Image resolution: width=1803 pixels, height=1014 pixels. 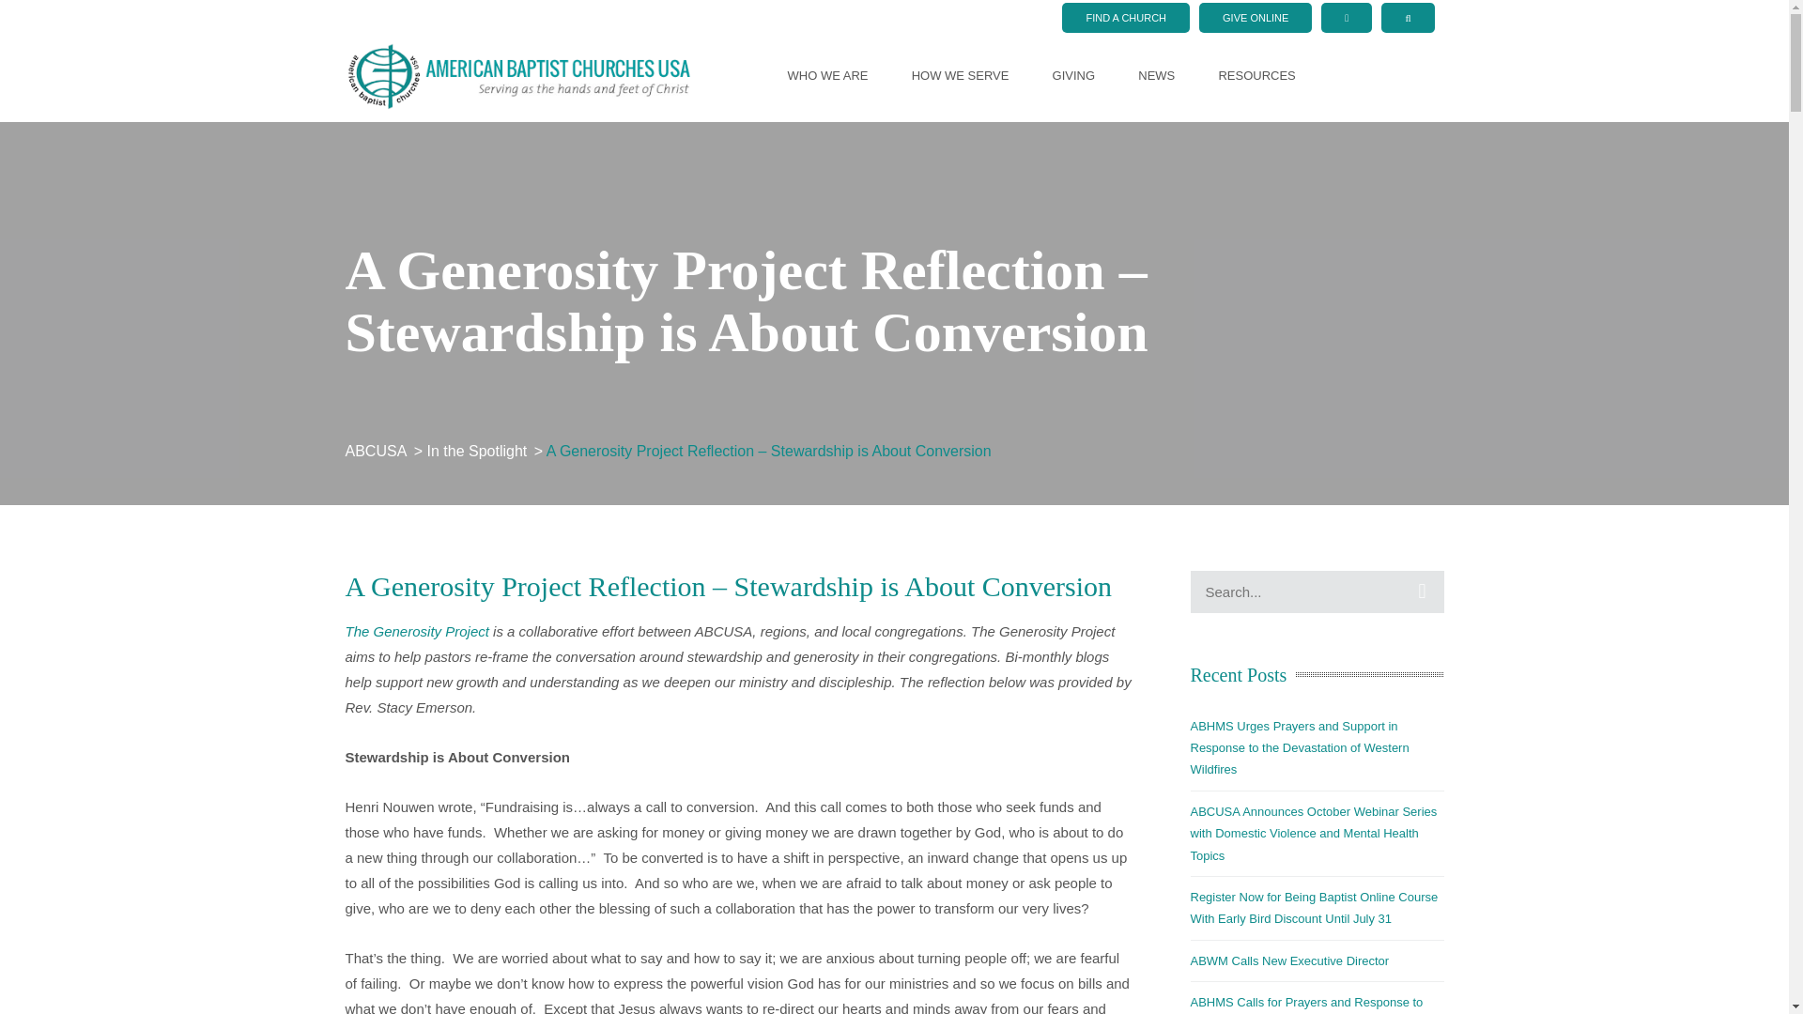 What do you see at coordinates (378, 451) in the screenshot?
I see `Go to ABCUSA.` at bounding box center [378, 451].